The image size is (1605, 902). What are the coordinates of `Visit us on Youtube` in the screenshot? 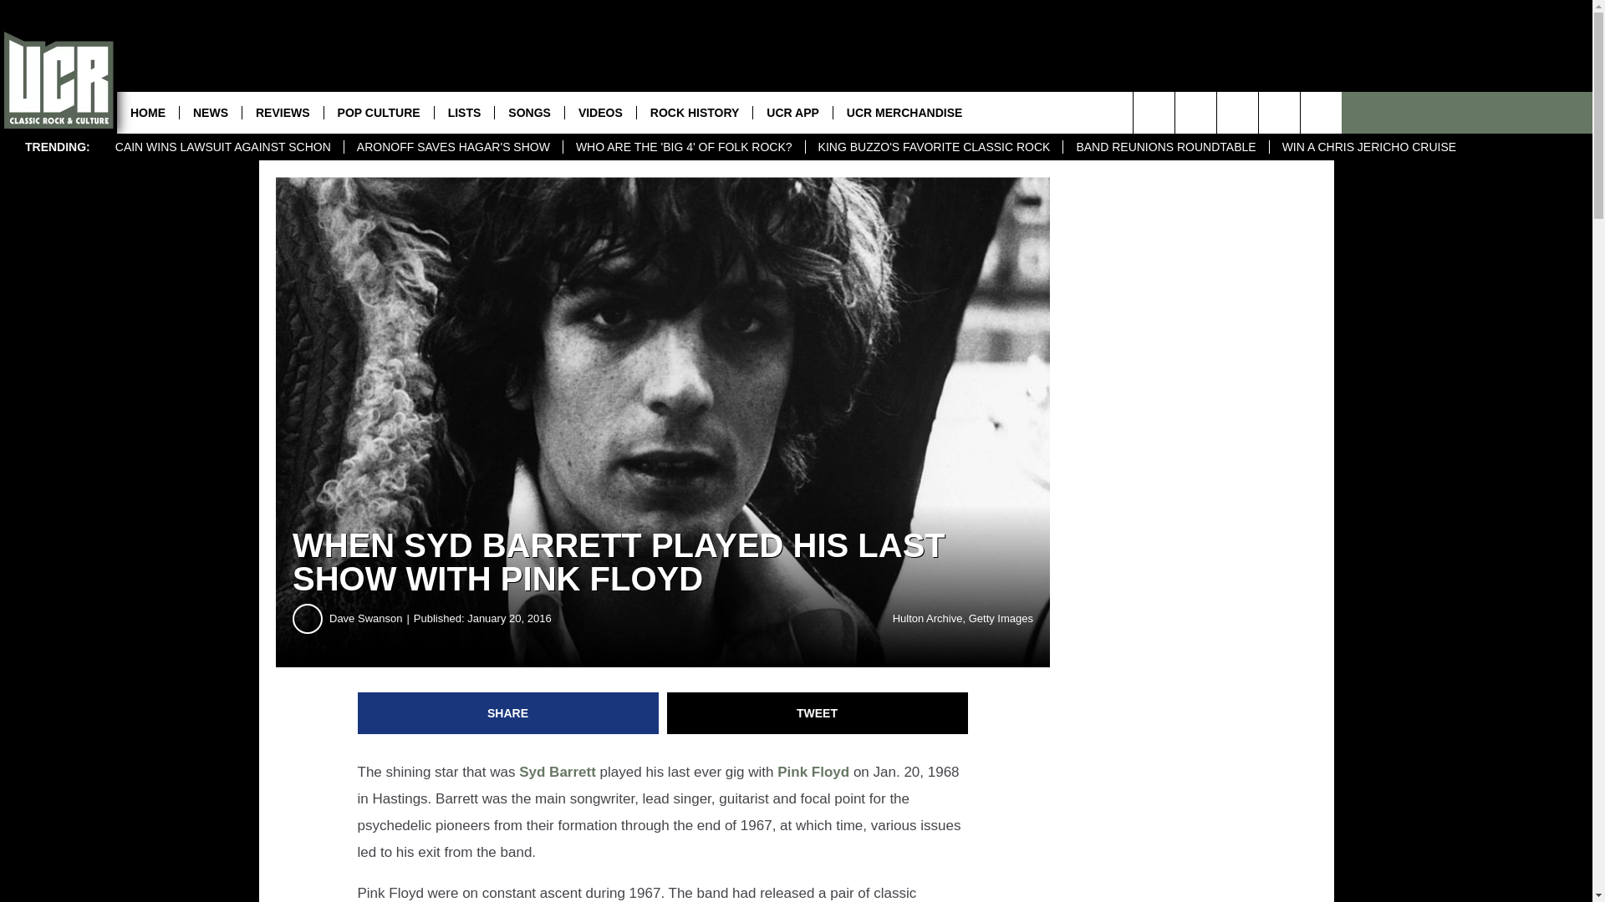 It's located at (1237, 112).